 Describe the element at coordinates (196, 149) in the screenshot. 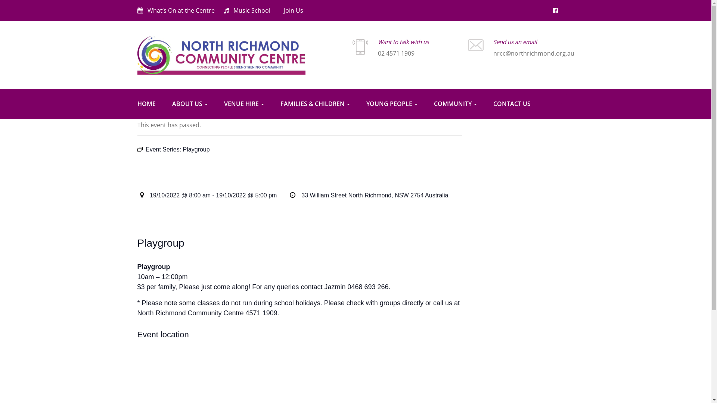

I see `Playgroup` at that location.